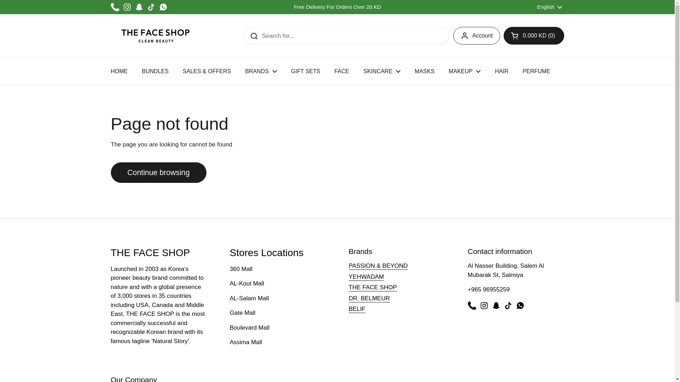  What do you see at coordinates (337, 7) in the screenshot?
I see `Free Delivery For Orders Over 20 KD` at bounding box center [337, 7].